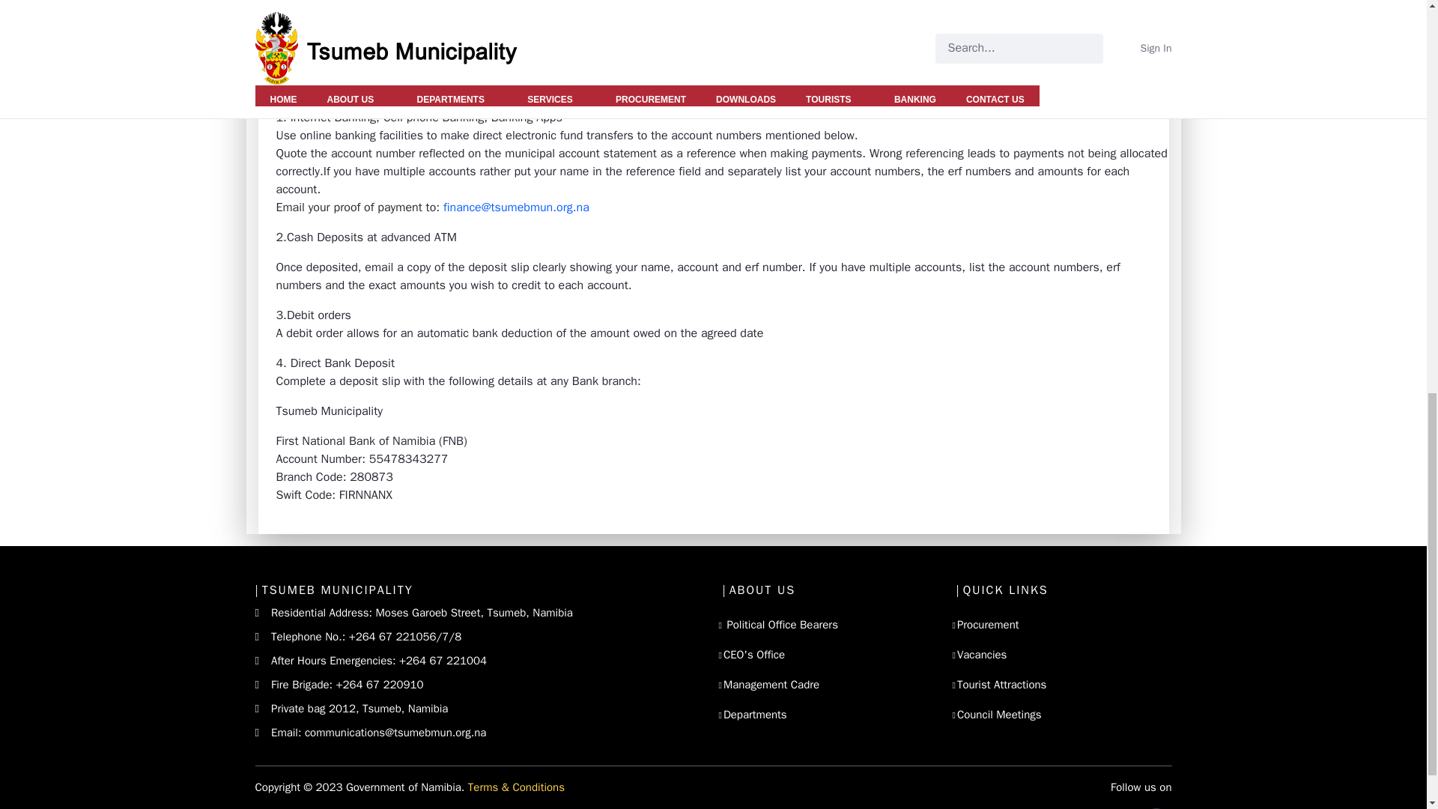 The height and width of the screenshot is (809, 1438). Describe the element at coordinates (753, 655) in the screenshot. I see `CEO's Office` at that location.